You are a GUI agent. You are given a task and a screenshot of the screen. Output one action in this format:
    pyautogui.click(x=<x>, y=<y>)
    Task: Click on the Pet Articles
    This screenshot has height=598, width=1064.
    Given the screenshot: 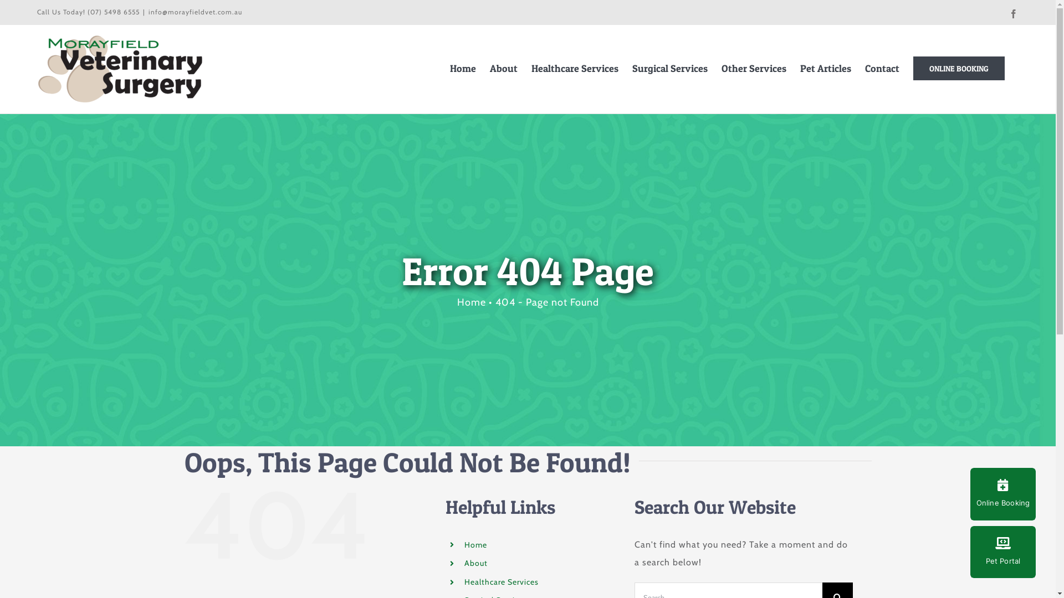 What is the action you would take?
    pyautogui.click(x=826, y=69)
    